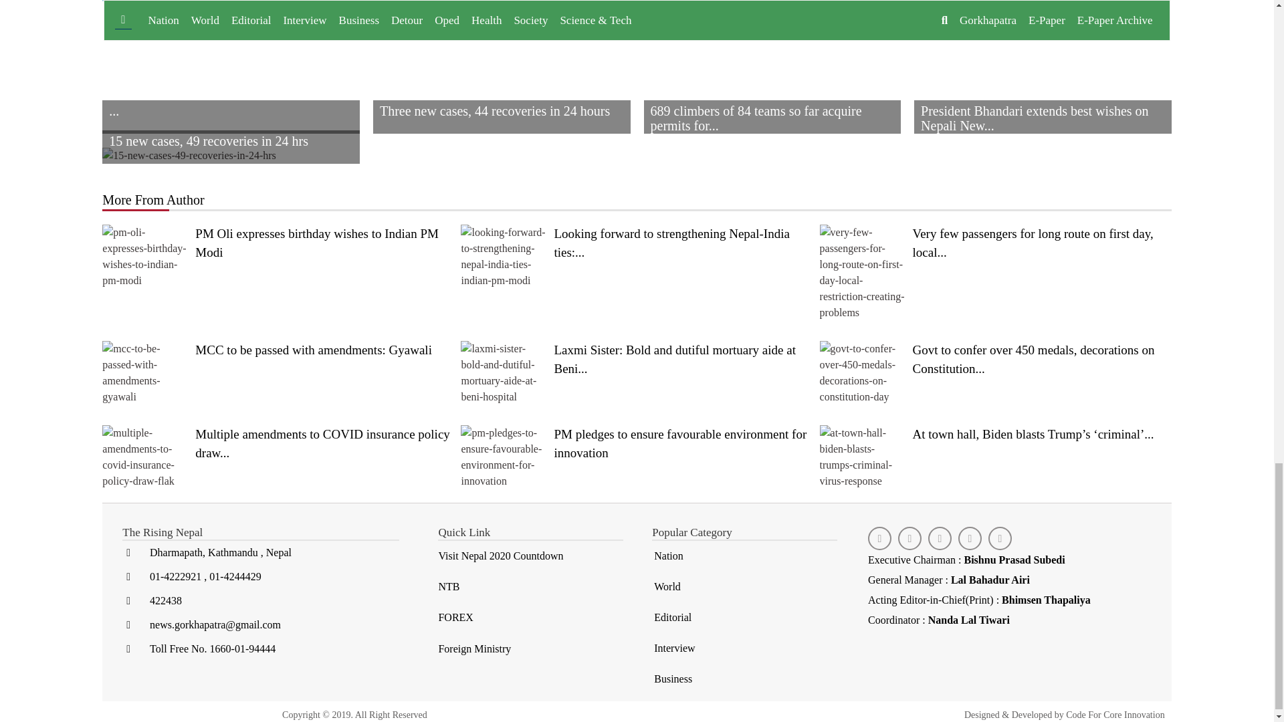 This screenshot has width=1284, height=722. I want to click on Looking forward to strengthening Nepal-India ties:..., so click(637, 257).